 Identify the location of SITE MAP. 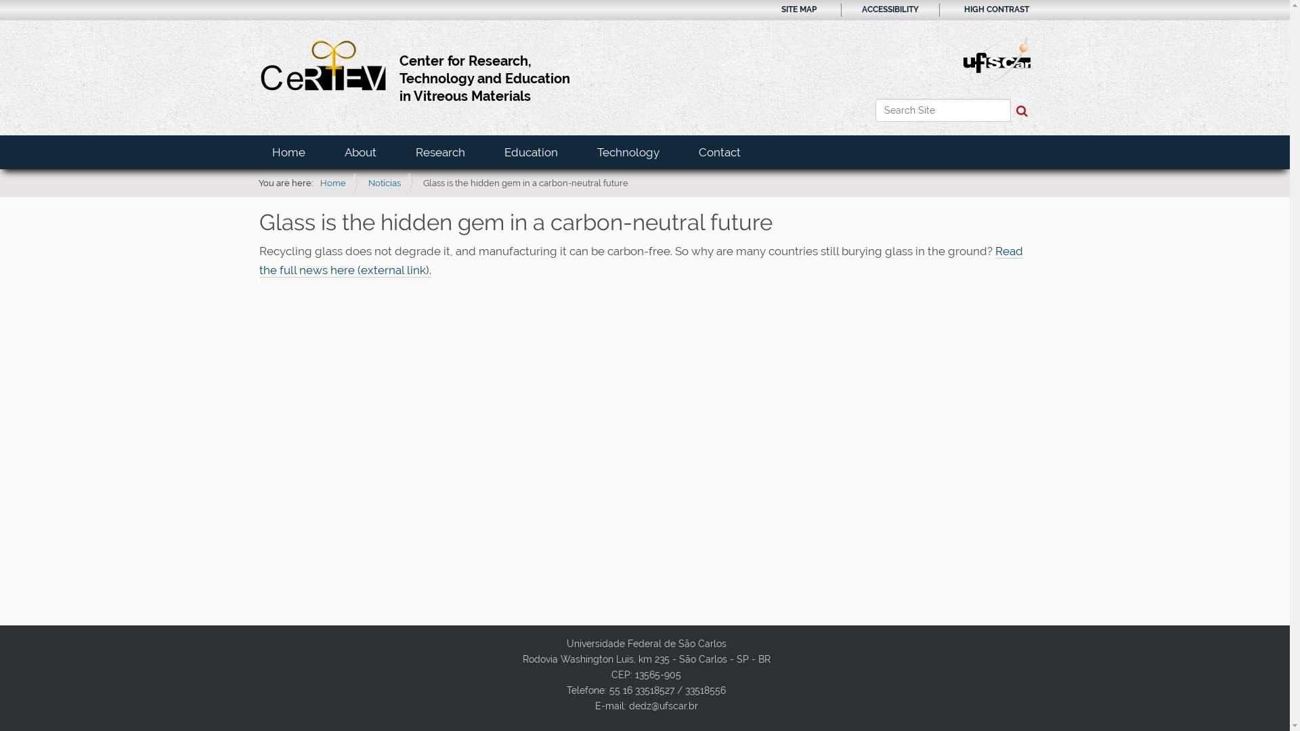
(799, 9).